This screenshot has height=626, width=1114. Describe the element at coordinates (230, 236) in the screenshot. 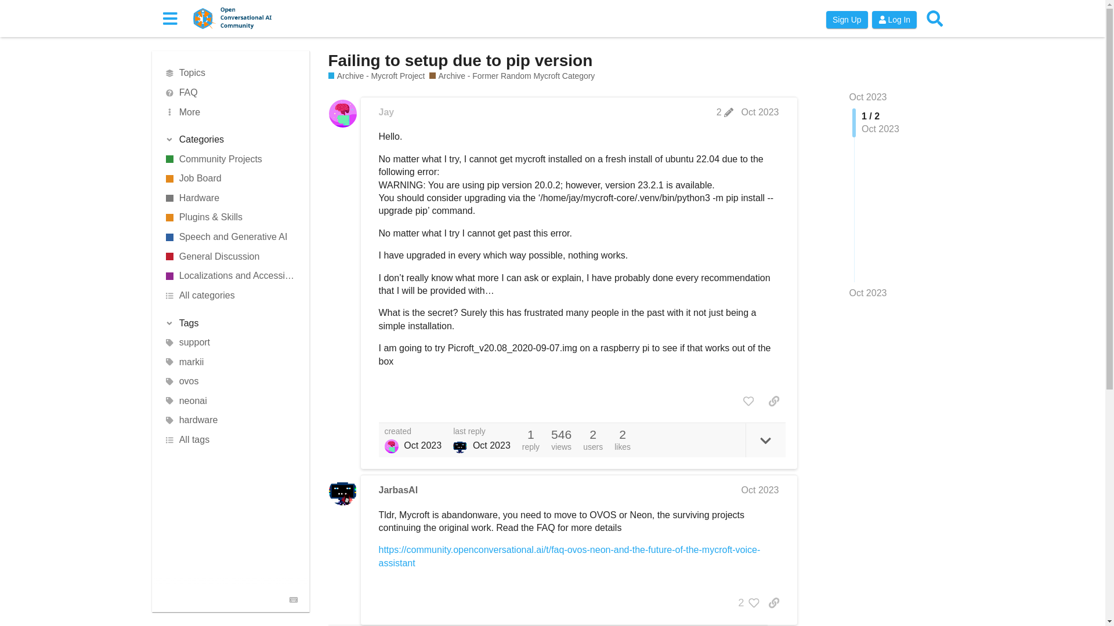

I see `Speech and Generative AI` at that location.